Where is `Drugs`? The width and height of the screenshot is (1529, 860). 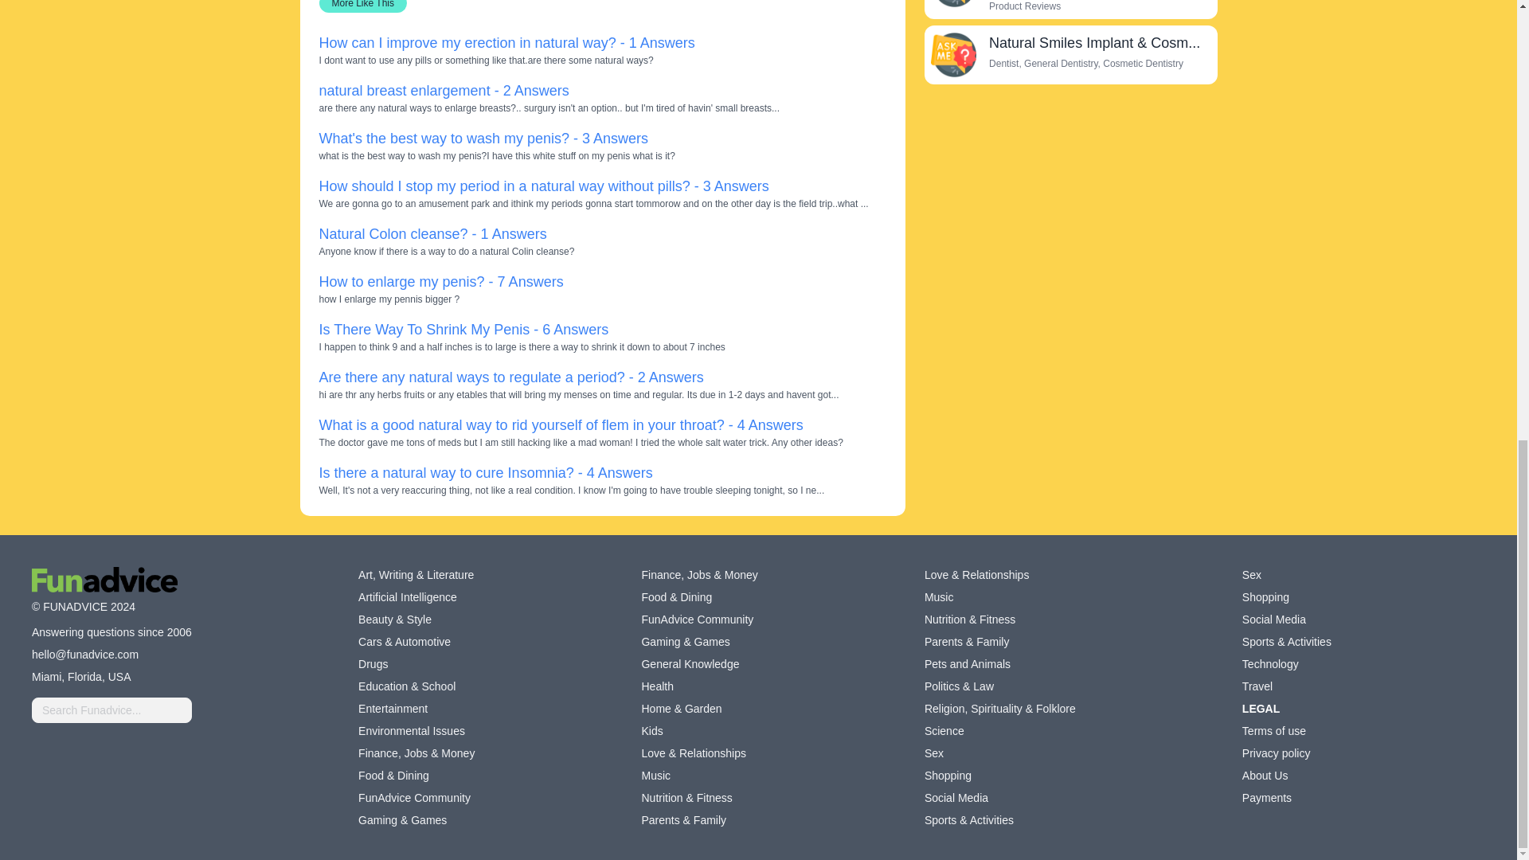
Drugs is located at coordinates (373, 664).